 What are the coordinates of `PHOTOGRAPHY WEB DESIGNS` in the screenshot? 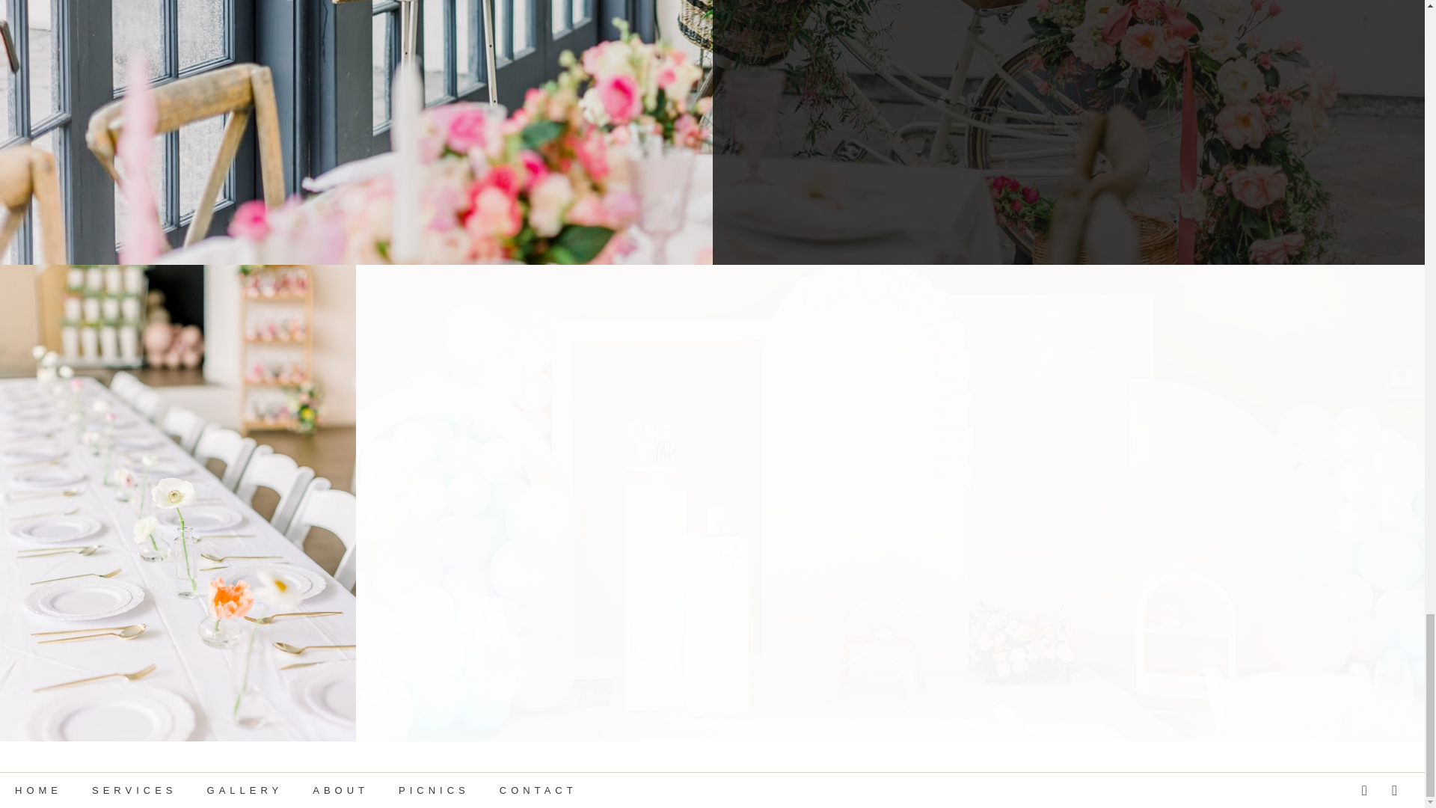 It's located at (381, 792).